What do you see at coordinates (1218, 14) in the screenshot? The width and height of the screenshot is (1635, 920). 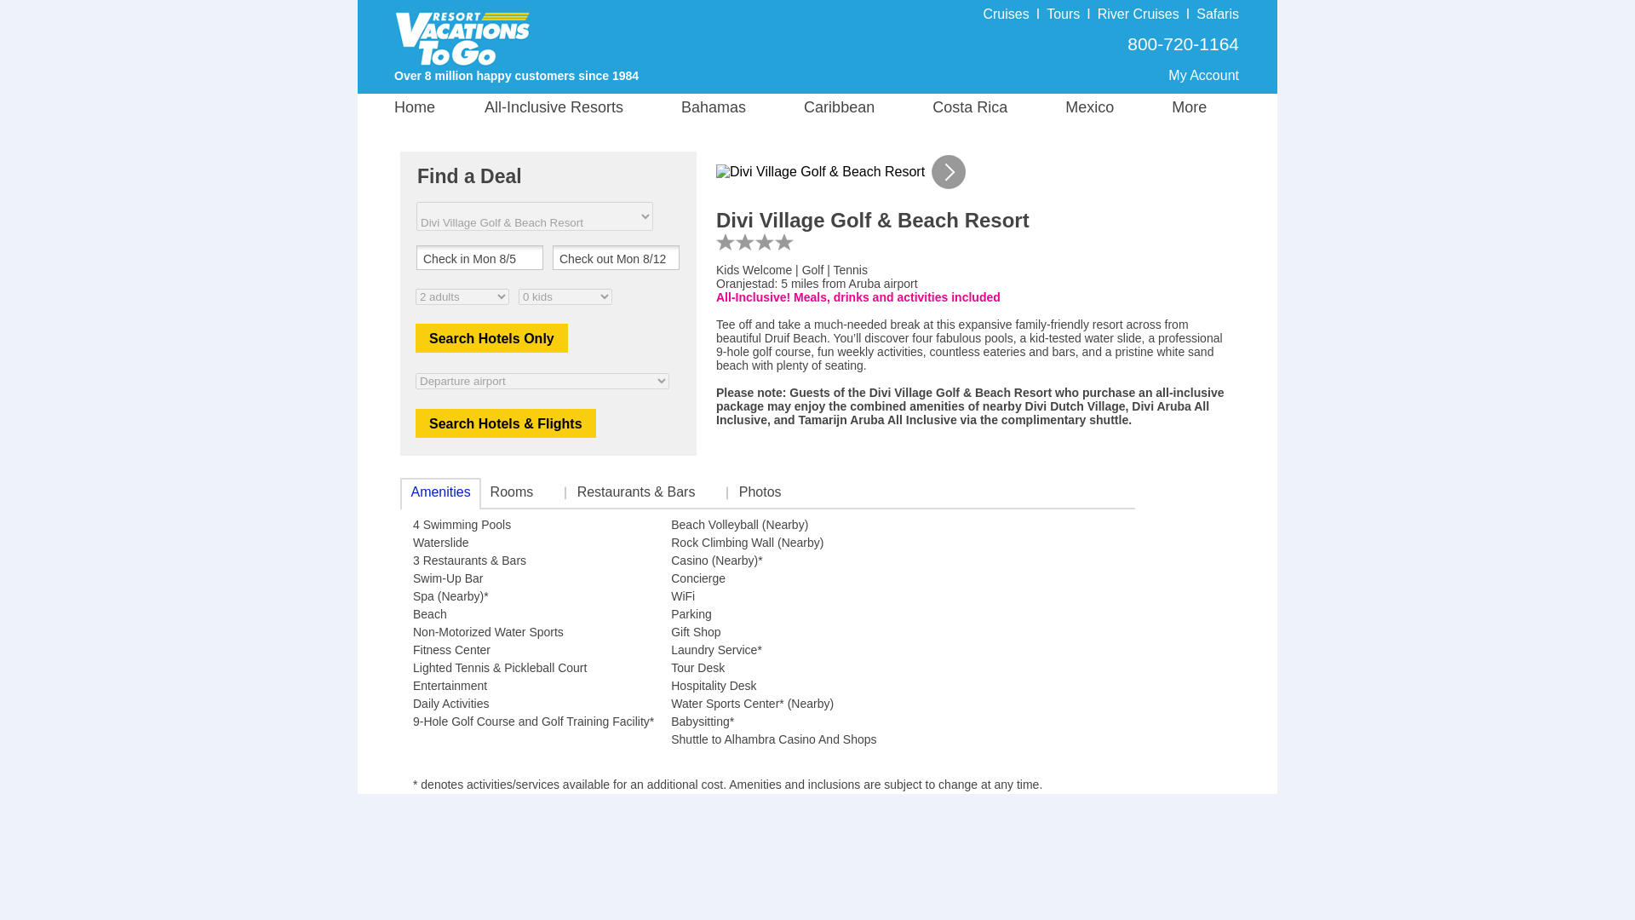 I see `Safaris` at bounding box center [1218, 14].